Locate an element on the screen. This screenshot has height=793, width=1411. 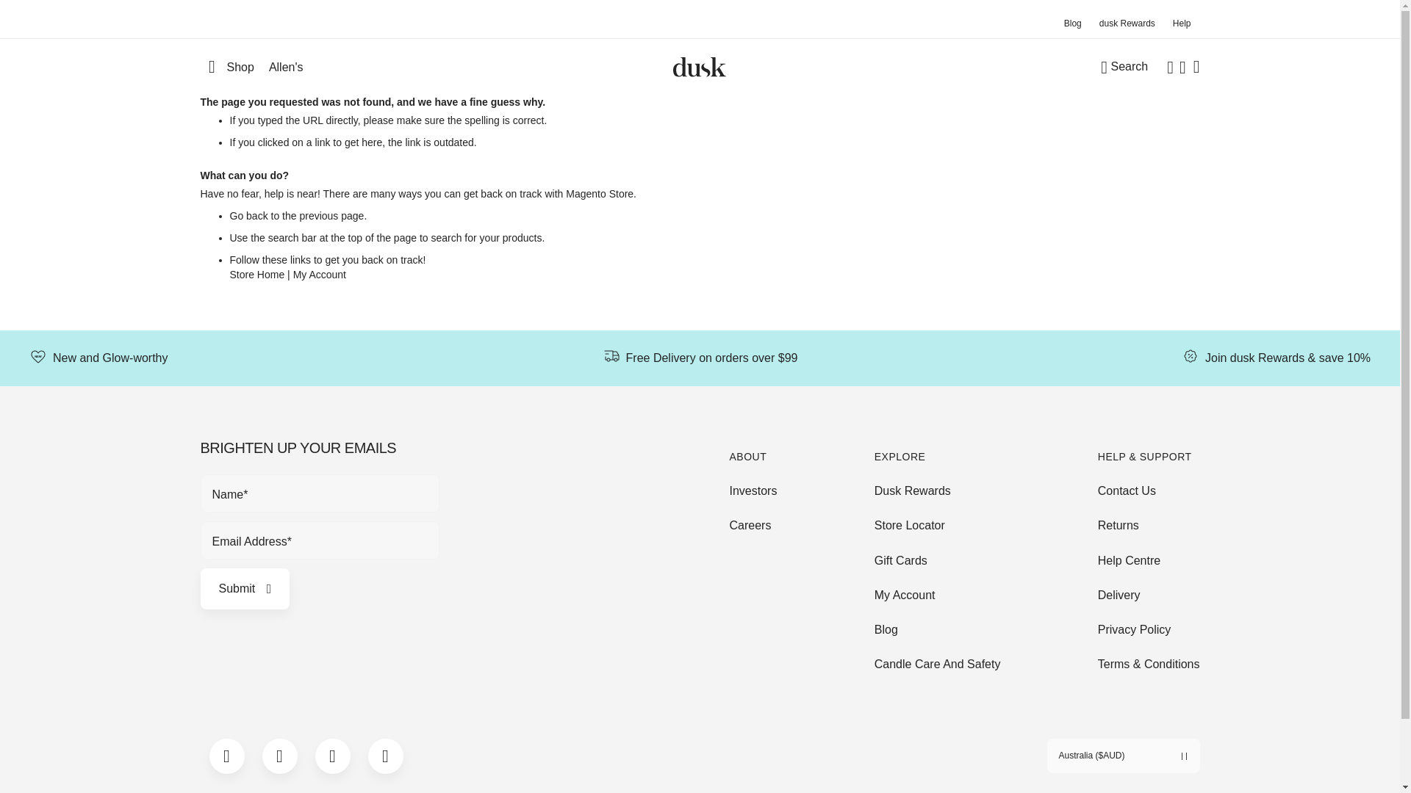
Toggling menu is located at coordinates (226, 68).